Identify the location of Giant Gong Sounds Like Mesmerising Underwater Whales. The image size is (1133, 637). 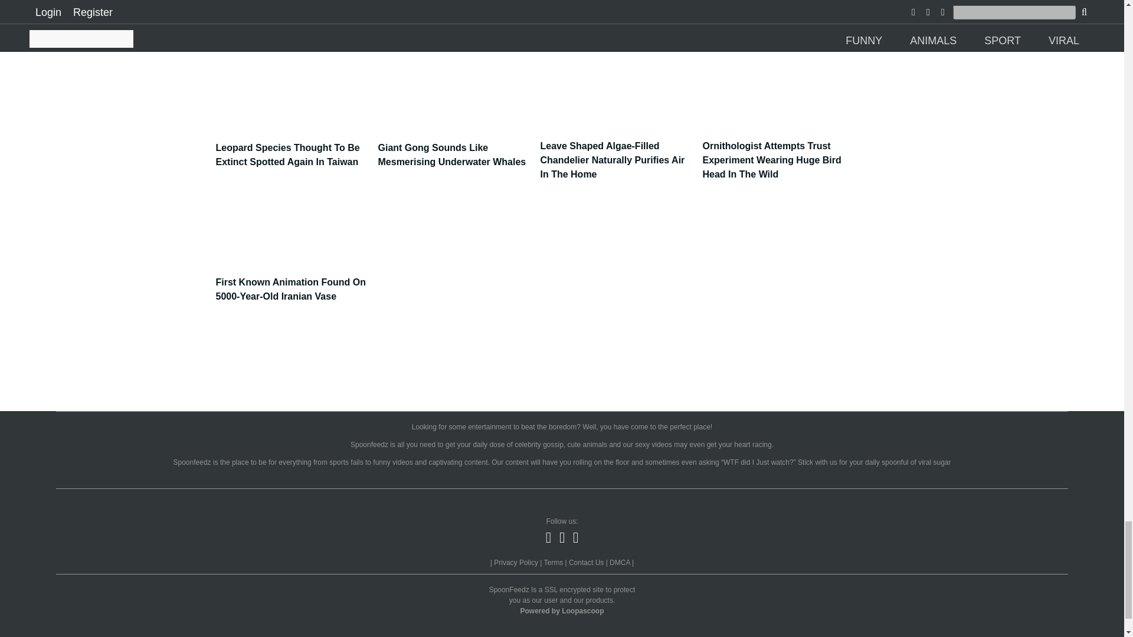
(454, 149).